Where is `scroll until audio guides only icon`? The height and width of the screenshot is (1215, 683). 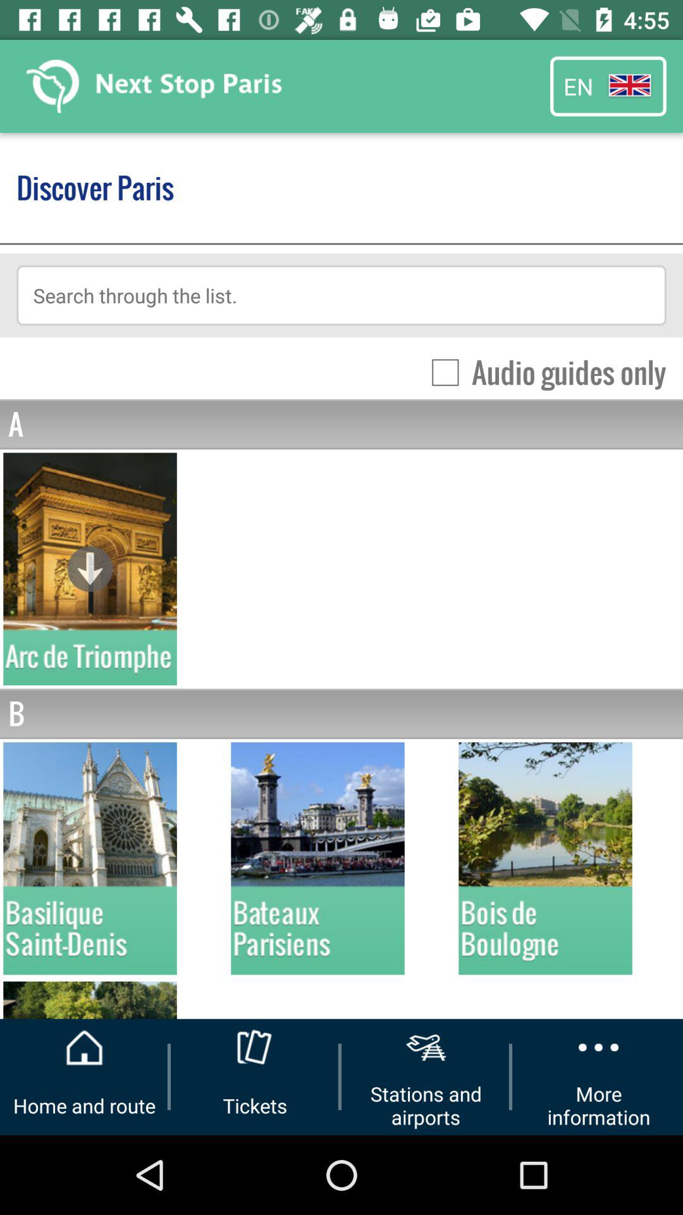
scroll until audio guides only icon is located at coordinates (543, 372).